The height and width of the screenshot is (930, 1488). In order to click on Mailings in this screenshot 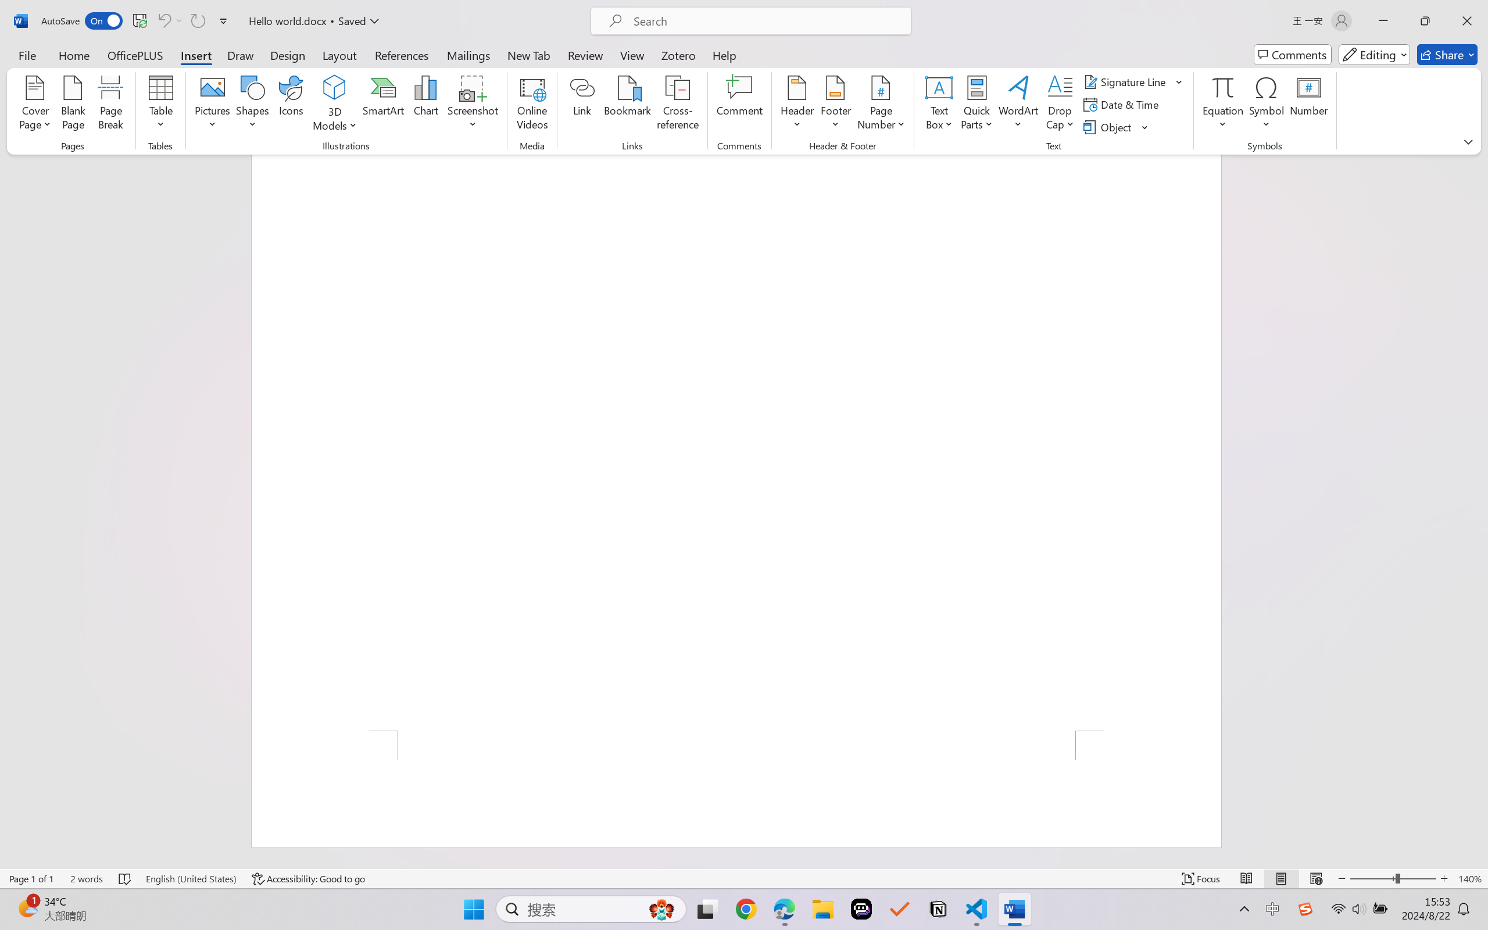, I will do `click(468, 55)`.